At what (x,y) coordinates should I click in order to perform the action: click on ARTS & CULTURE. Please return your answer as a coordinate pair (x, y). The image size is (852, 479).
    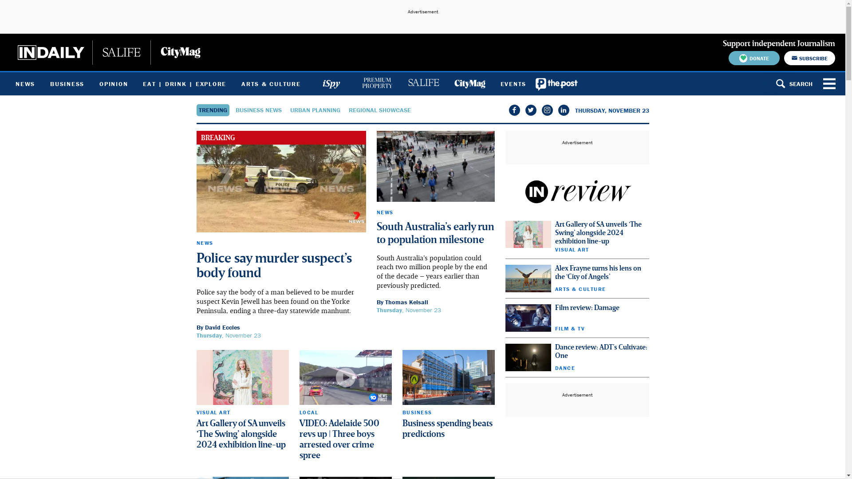
    Looking at the image, I should click on (580, 289).